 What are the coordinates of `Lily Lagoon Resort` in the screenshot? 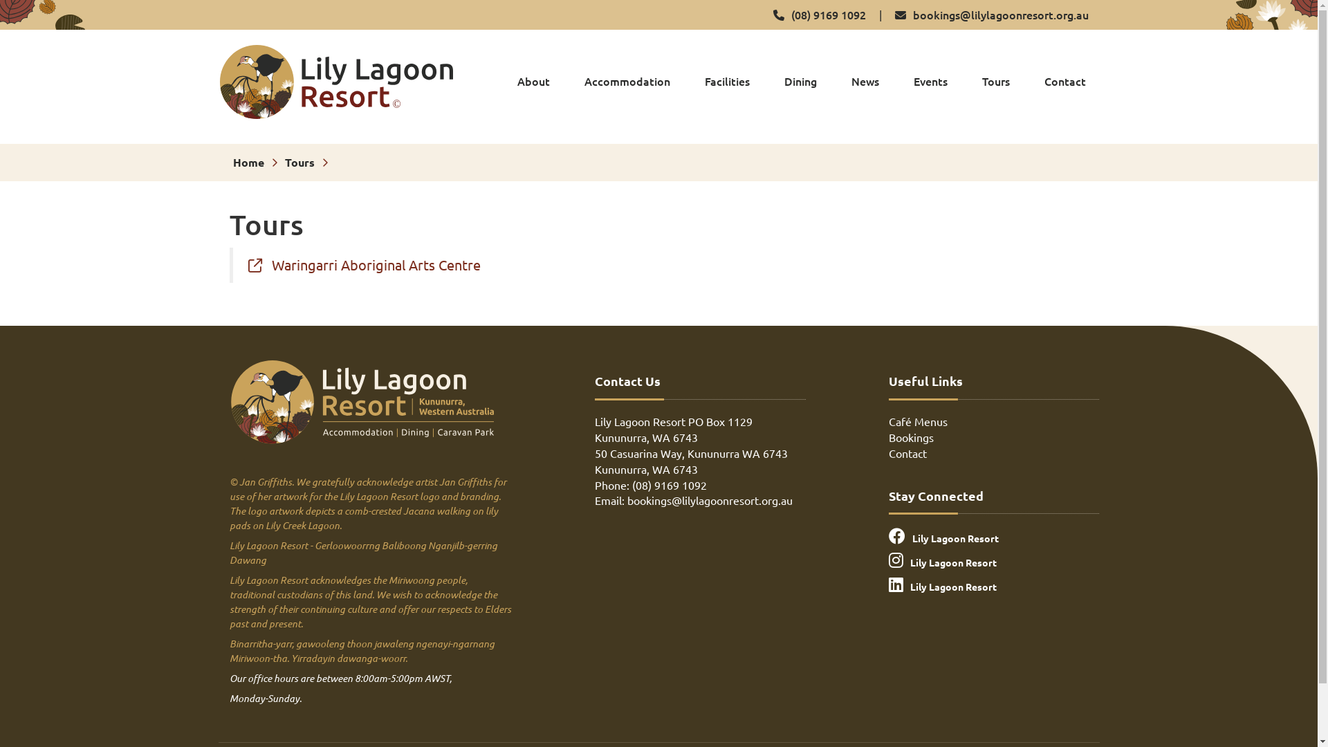 It's located at (995, 585).